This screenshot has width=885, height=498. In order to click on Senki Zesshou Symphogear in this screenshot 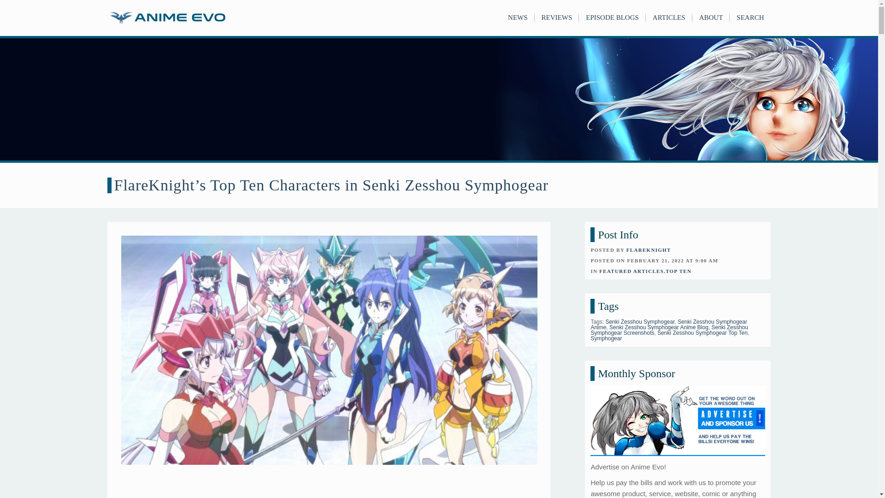, I will do `click(640, 322)`.